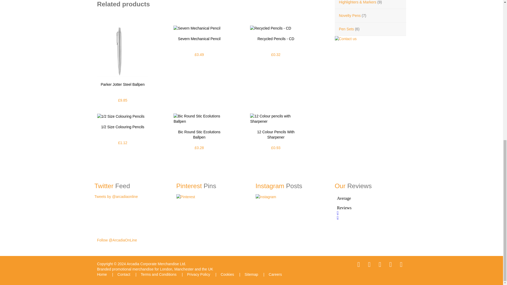  I want to click on Parker Jotter Steel Ballpen, so click(123, 51).